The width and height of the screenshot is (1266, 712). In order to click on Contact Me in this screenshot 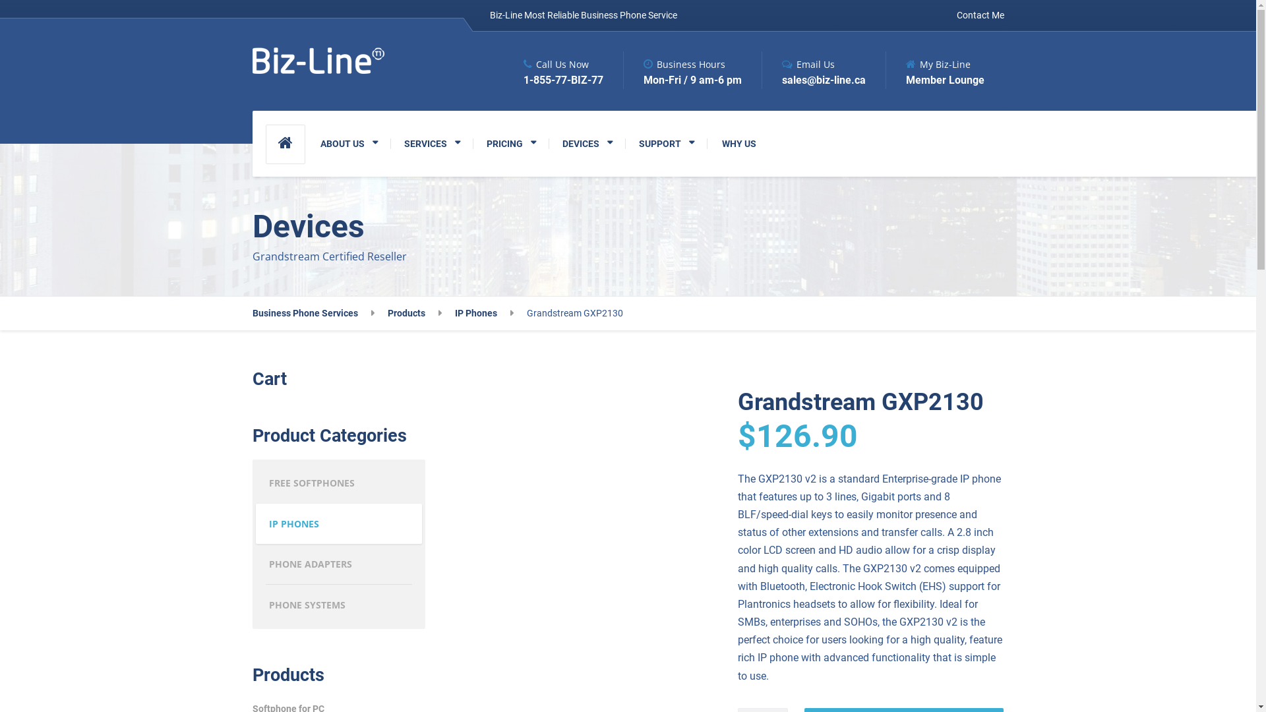, I will do `click(977, 16)`.